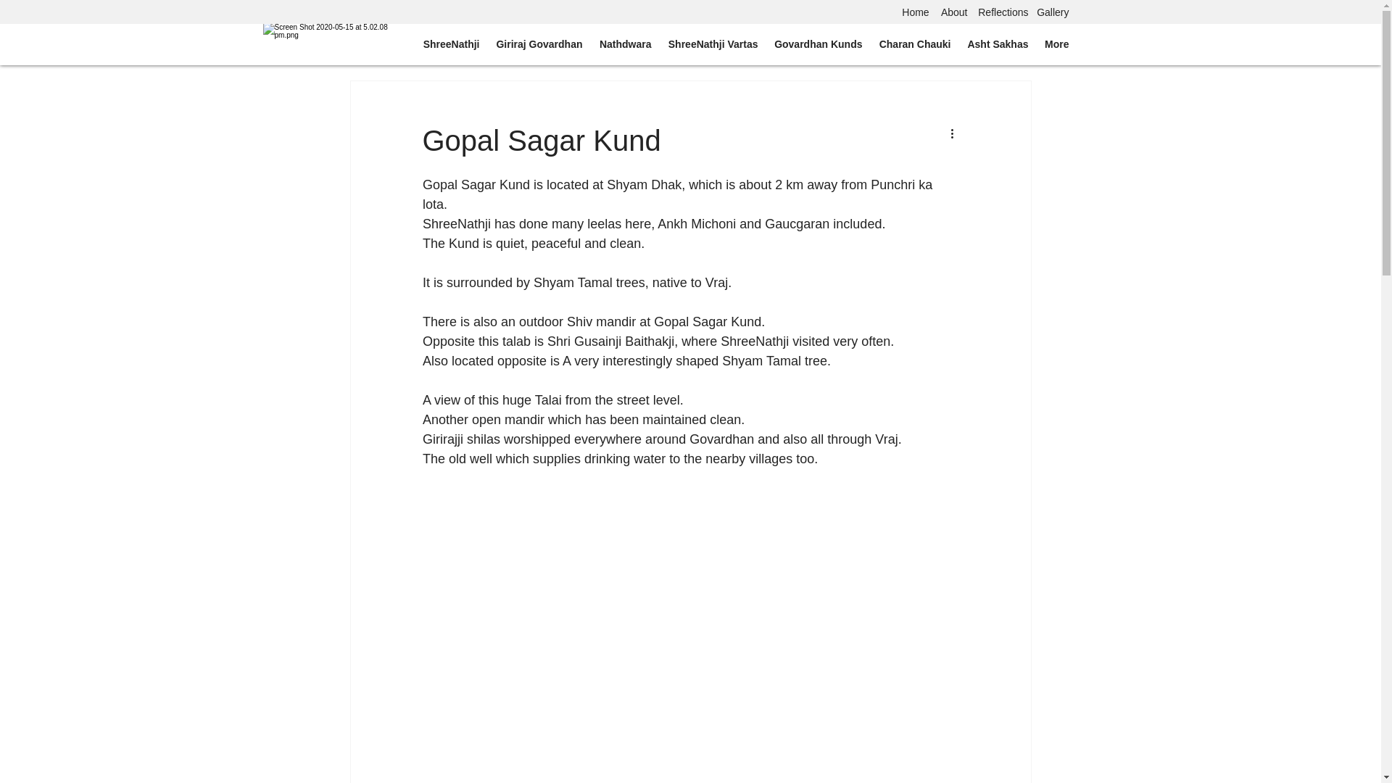 The image size is (1392, 783). What do you see at coordinates (997, 43) in the screenshot?
I see `Asht Sakhas` at bounding box center [997, 43].